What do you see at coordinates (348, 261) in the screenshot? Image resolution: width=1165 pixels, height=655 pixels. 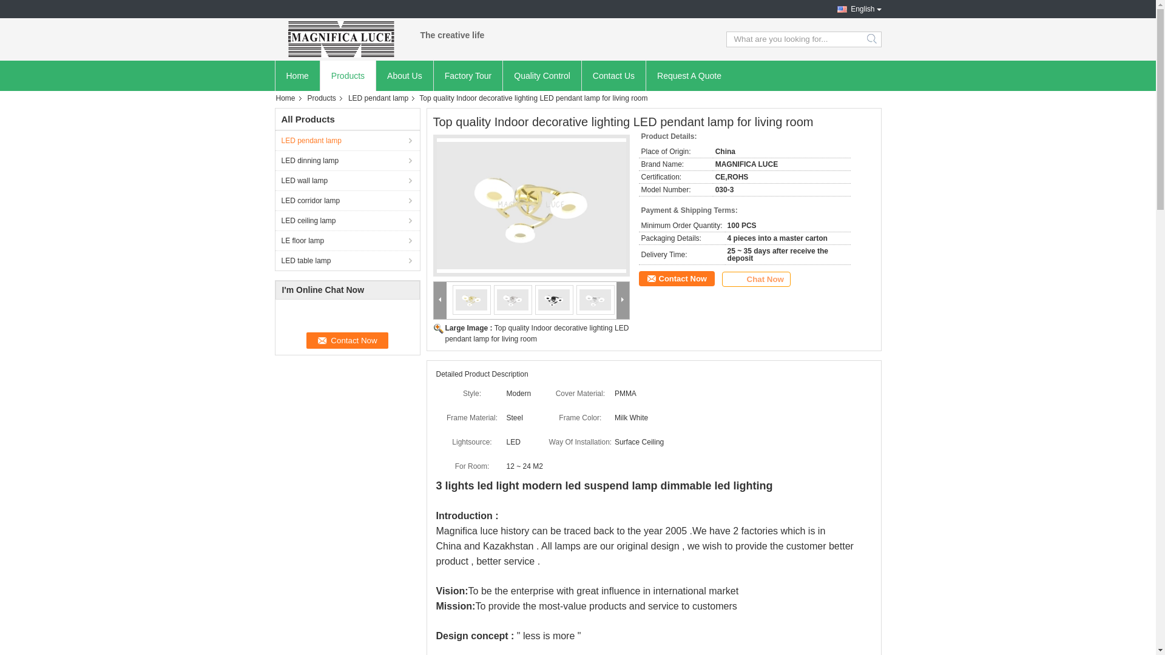 I see `LED table lamp` at bounding box center [348, 261].